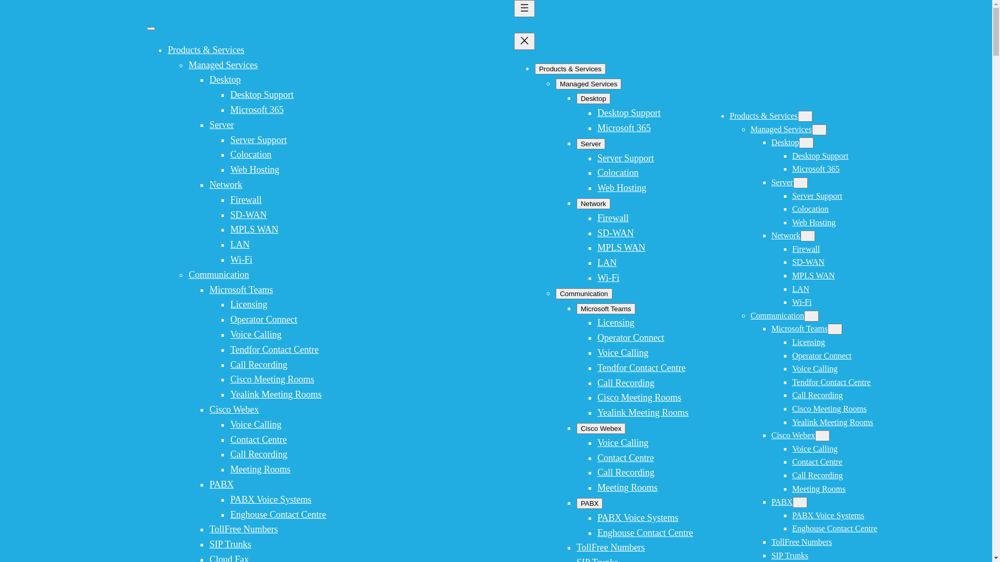 Image resolution: width=1000 pixels, height=562 pixels. What do you see at coordinates (262, 95) in the screenshot?
I see `Desktop Support` at bounding box center [262, 95].